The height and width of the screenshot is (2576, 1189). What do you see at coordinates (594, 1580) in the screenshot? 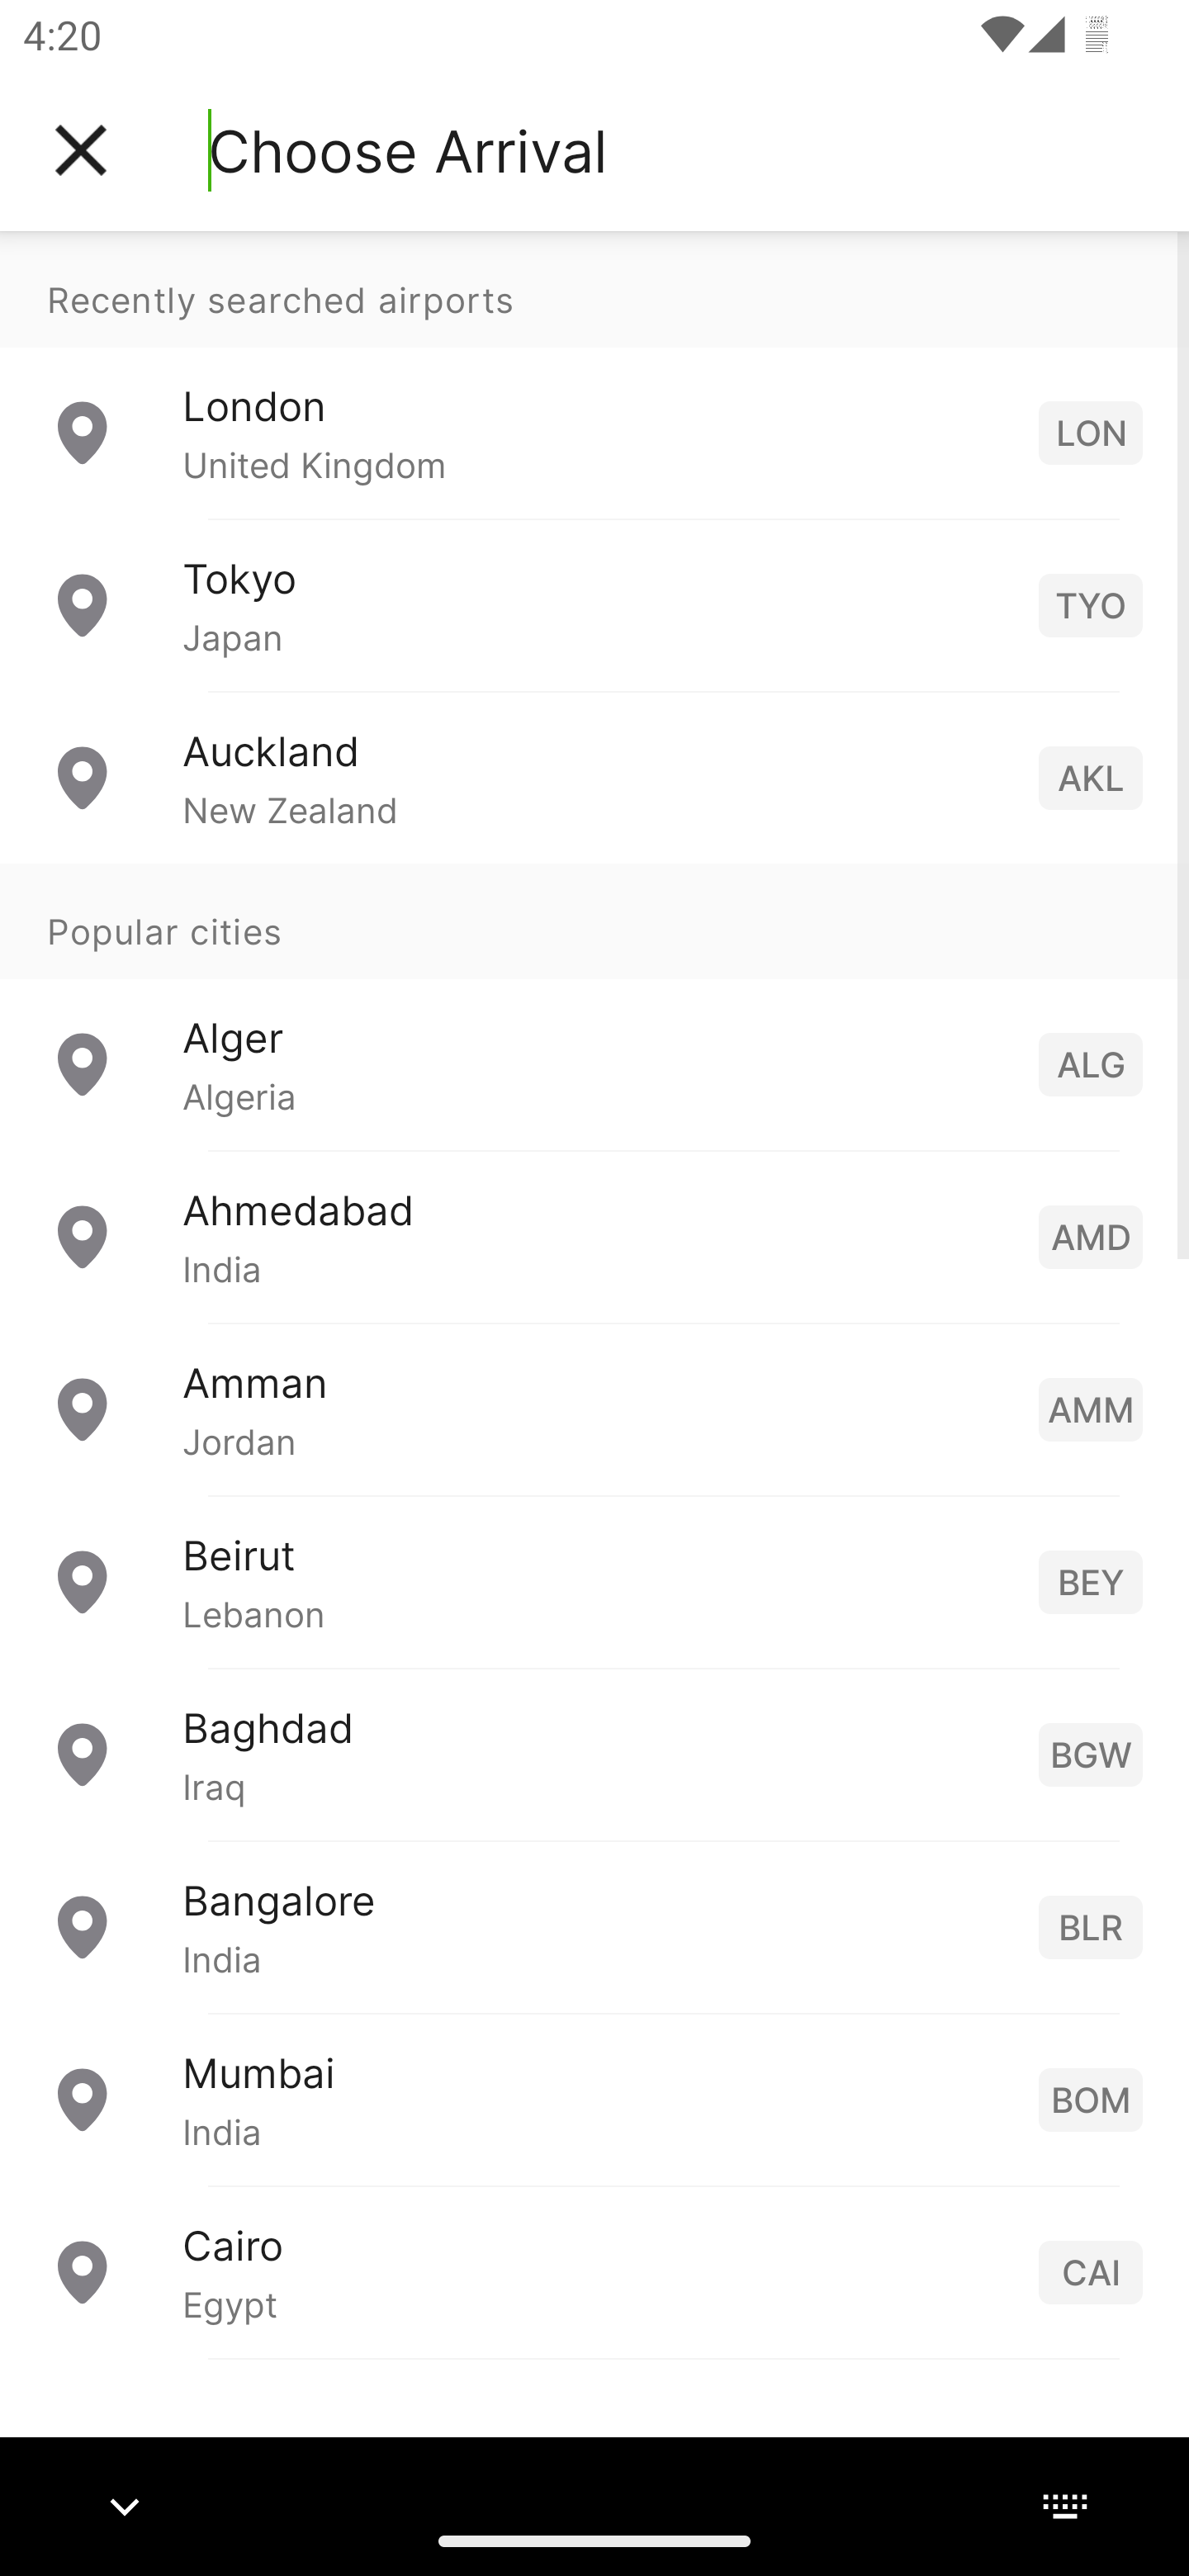
I see `Beirut Lebanon BEY` at bounding box center [594, 1580].